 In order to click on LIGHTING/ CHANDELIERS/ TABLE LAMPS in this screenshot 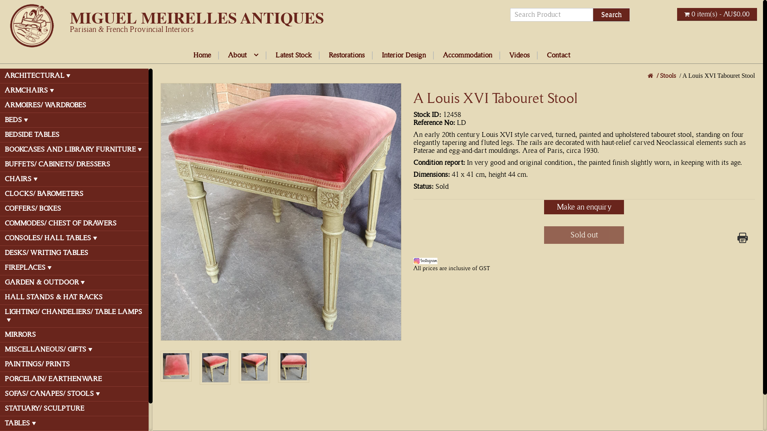, I will do `click(74, 316)`.